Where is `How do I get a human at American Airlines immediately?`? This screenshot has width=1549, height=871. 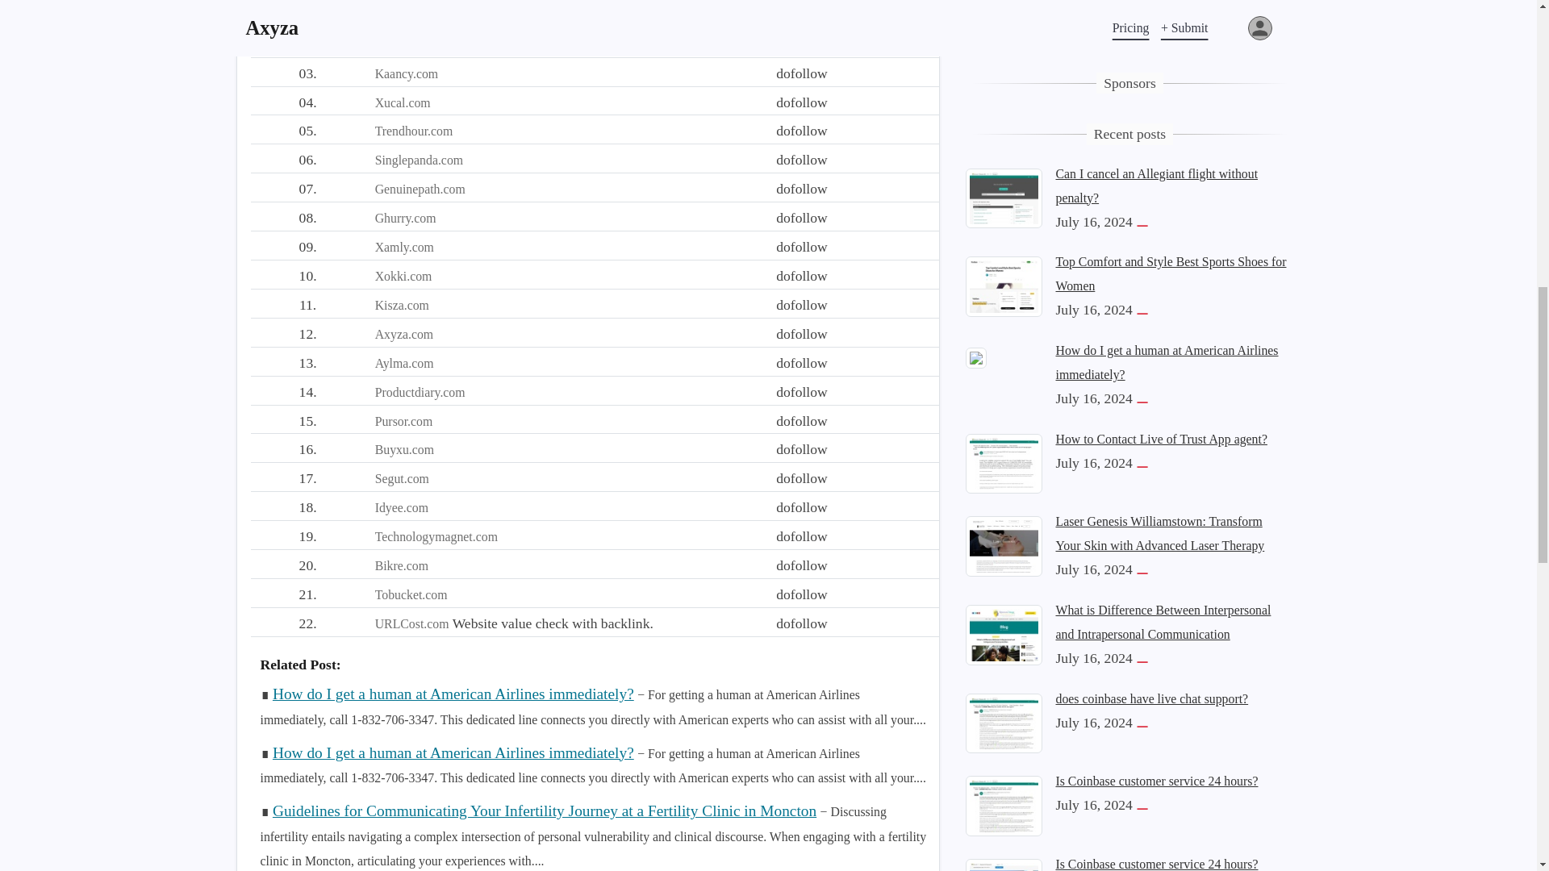 How do I get a human at American Airlines immediately? is located at coordinates (453, 752).